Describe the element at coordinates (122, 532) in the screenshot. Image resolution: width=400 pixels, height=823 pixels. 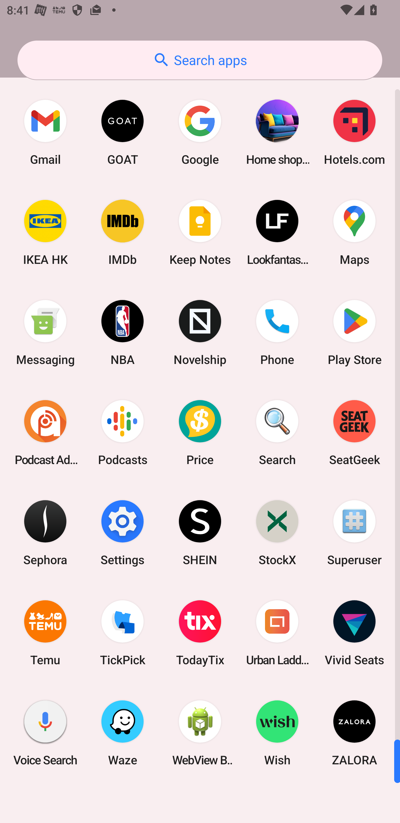
I see `Settings` at that location.